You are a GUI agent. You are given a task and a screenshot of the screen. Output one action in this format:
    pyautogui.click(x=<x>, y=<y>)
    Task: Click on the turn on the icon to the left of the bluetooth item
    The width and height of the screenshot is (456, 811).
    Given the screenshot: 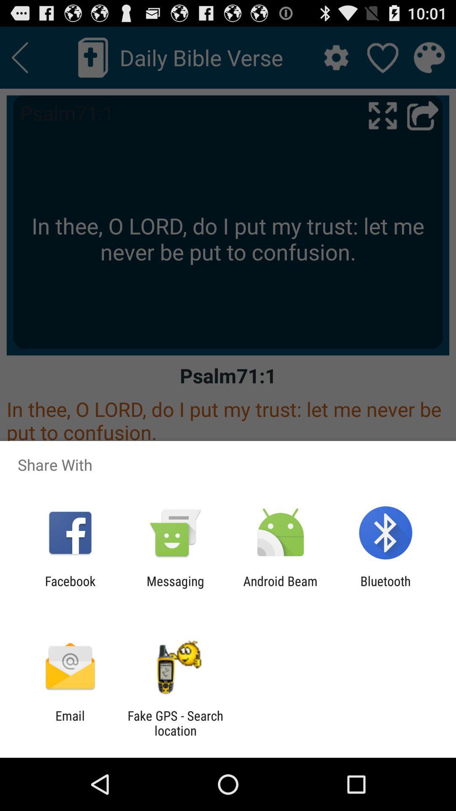 What is the action you would take?
    pyautogui.click(x=280, y=588)
    